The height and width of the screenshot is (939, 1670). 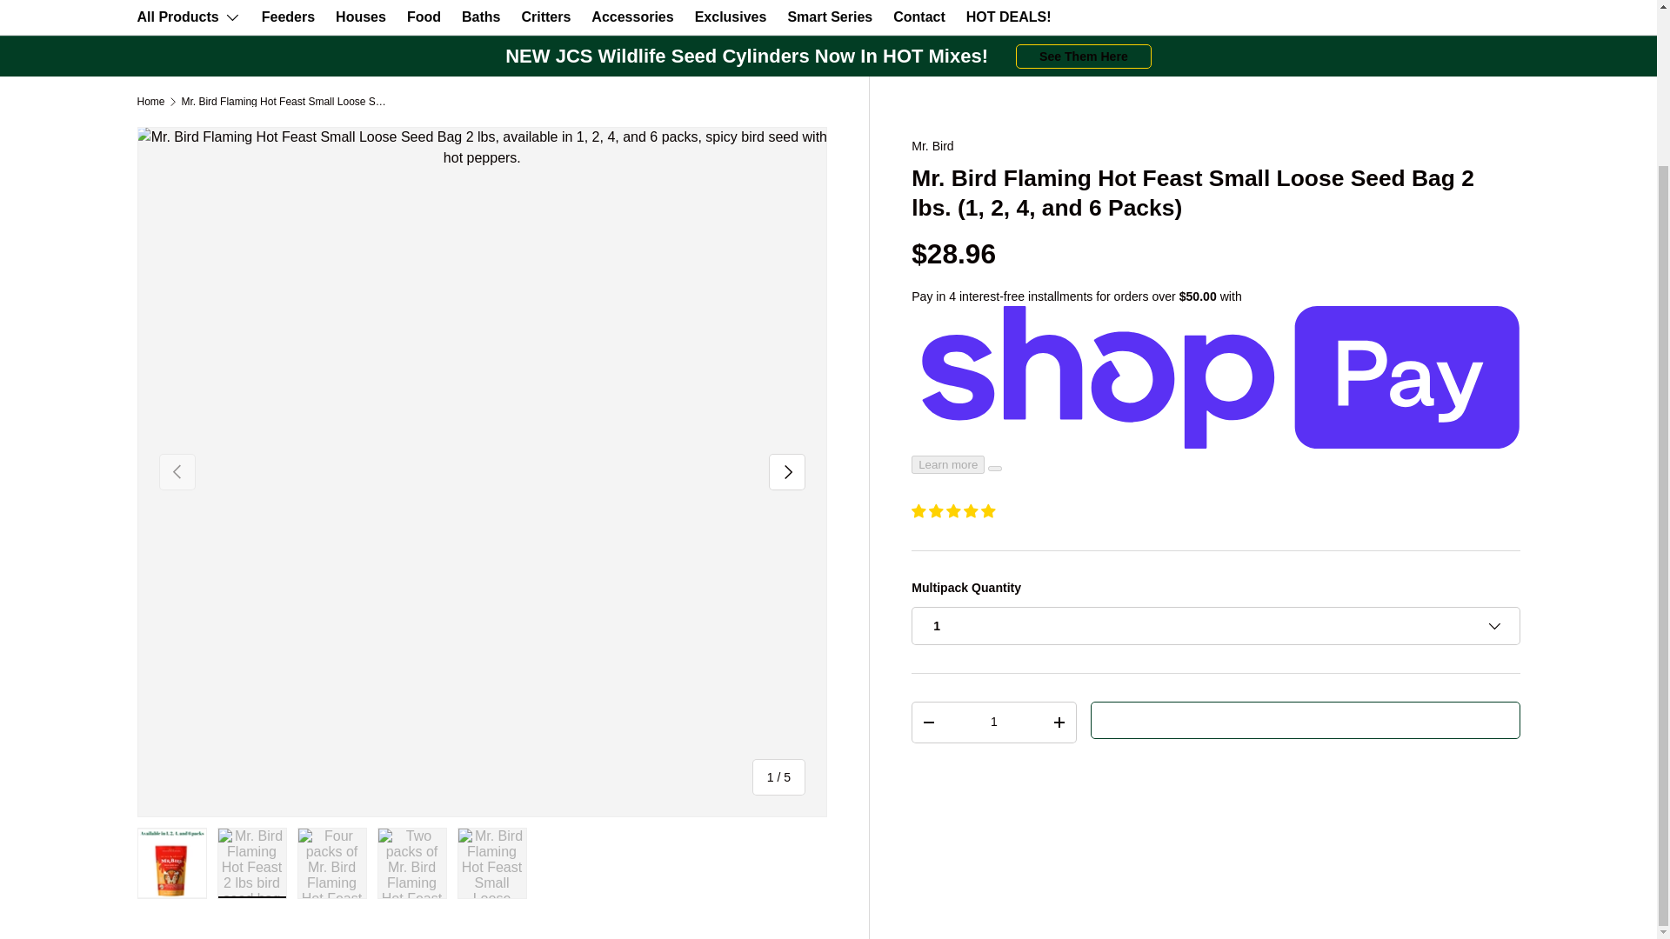 What do you see at coordinates (786, 471) in the screenshot?
I see `Next` at bounding box center [786, 471].